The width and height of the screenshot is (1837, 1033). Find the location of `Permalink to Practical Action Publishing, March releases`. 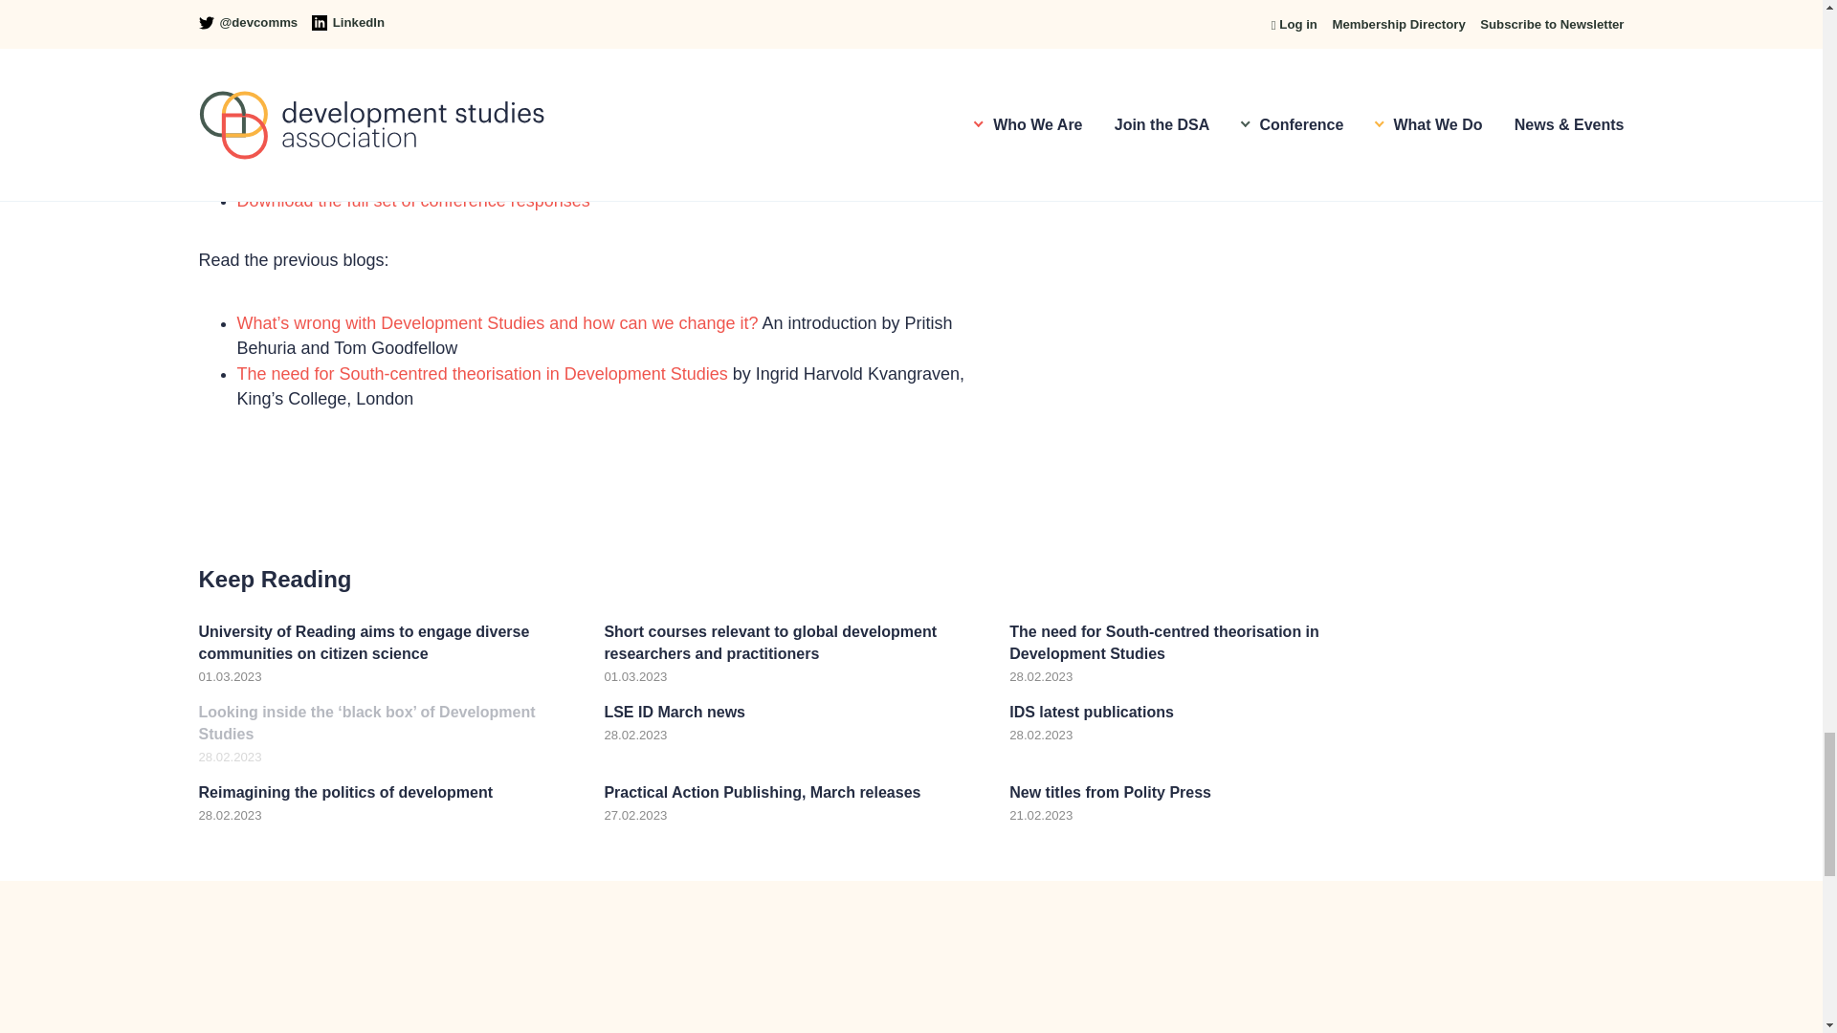

Permalink to Practical Action Publishing, March releases is located at coordinates (792, 802).